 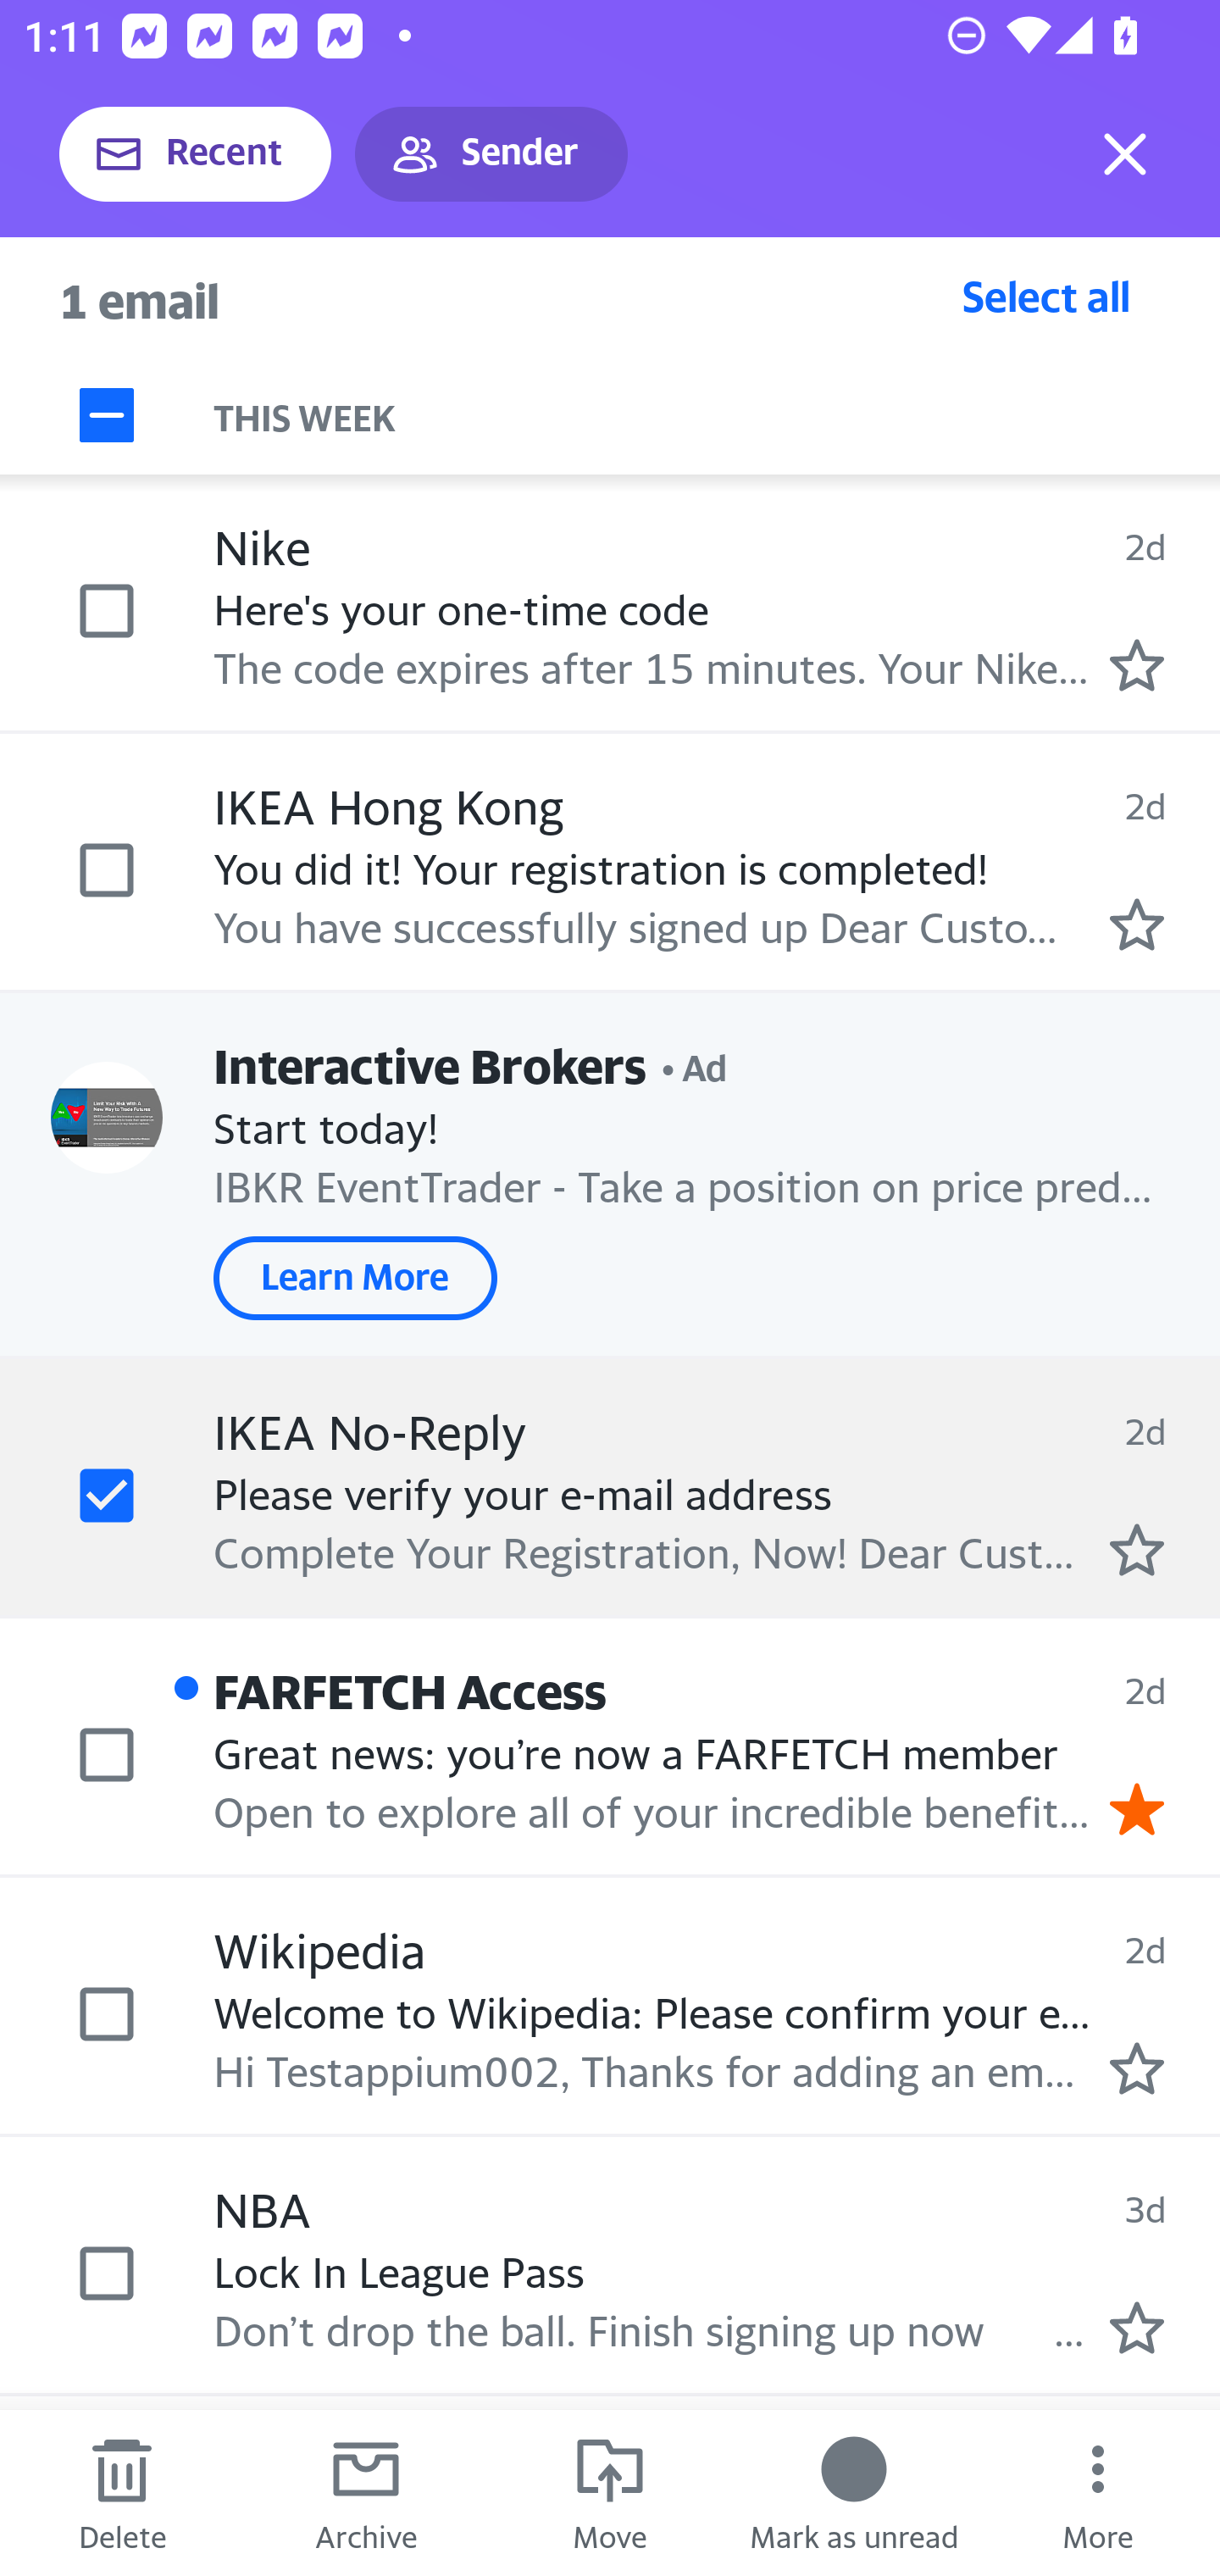 I want to click on Mark as starred., so click(x=1137, y=2327).